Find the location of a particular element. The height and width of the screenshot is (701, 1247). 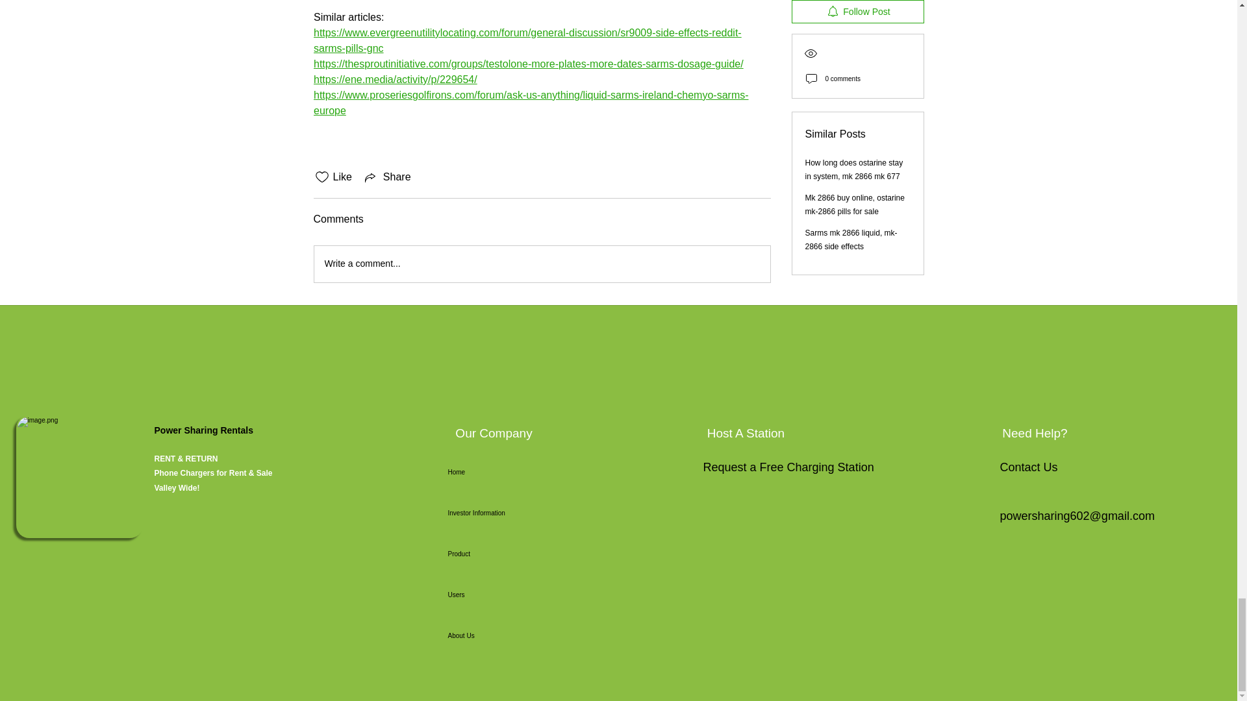

Share is located at coordinates (387, 177).